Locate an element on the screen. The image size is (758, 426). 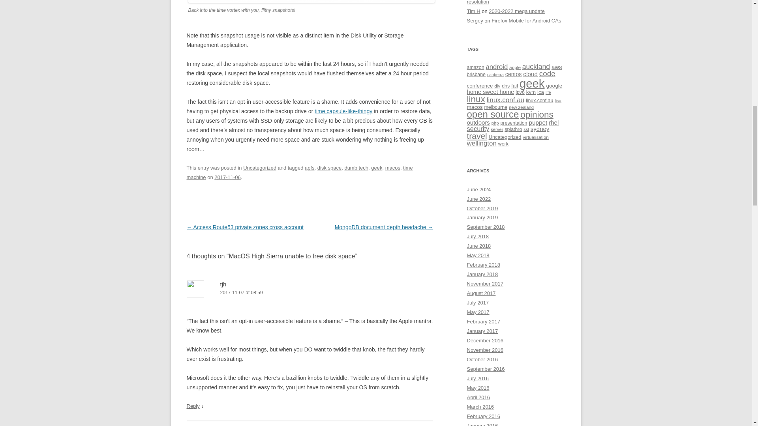
tjh is located at coordinates (223, 284).